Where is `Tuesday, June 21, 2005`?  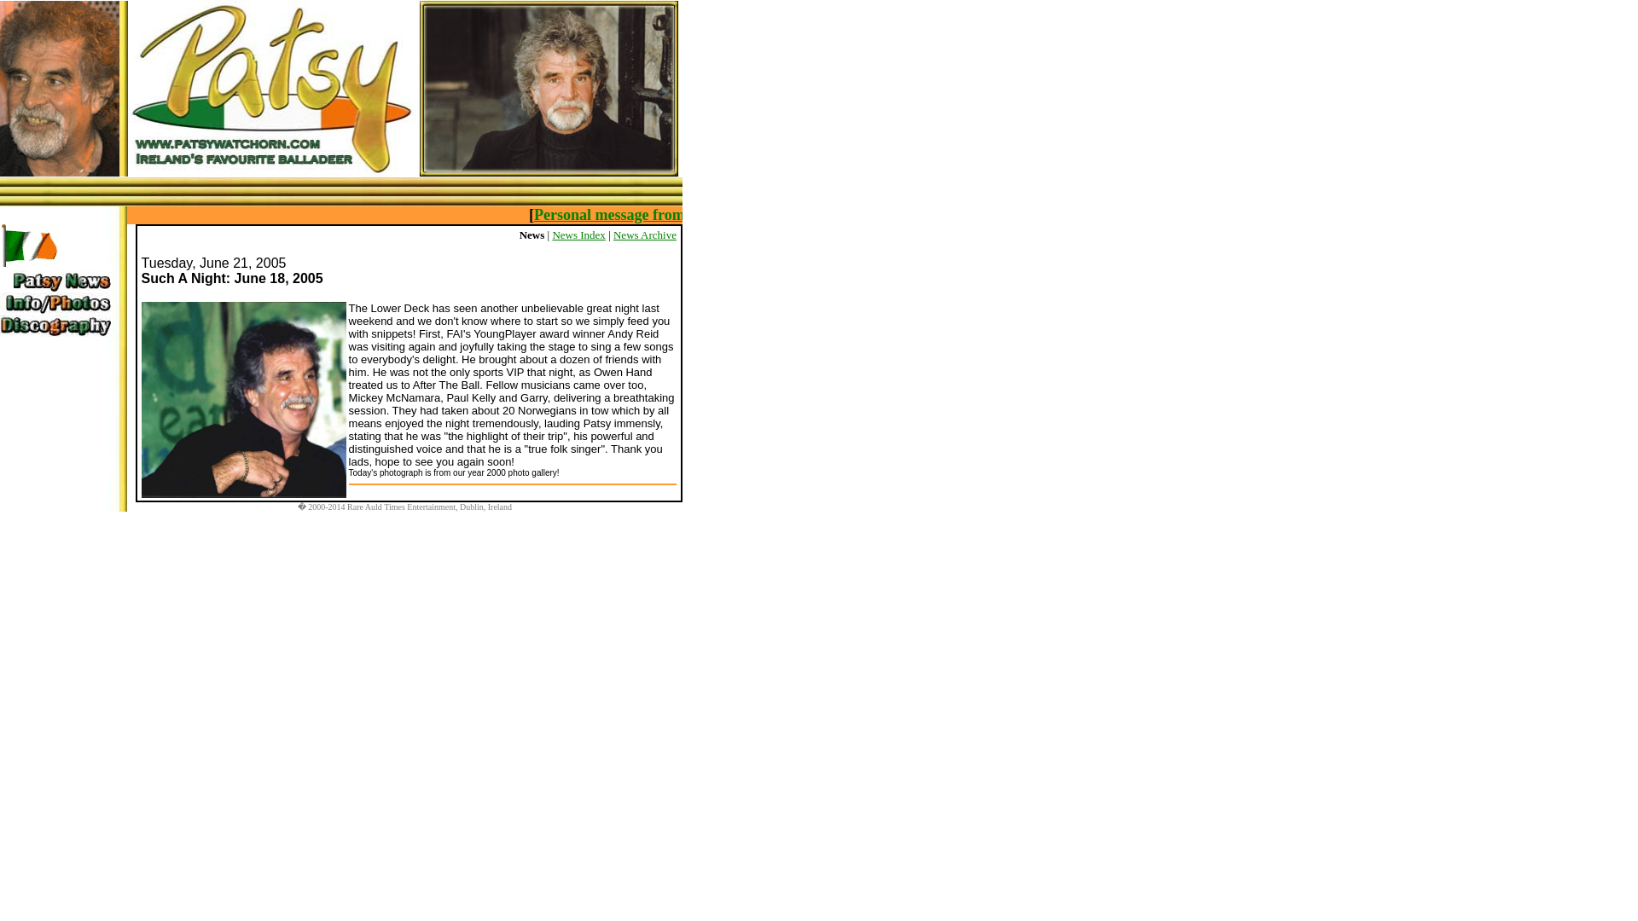
Tuesday, June 21, 2005 is located at coordinates (213, 263).